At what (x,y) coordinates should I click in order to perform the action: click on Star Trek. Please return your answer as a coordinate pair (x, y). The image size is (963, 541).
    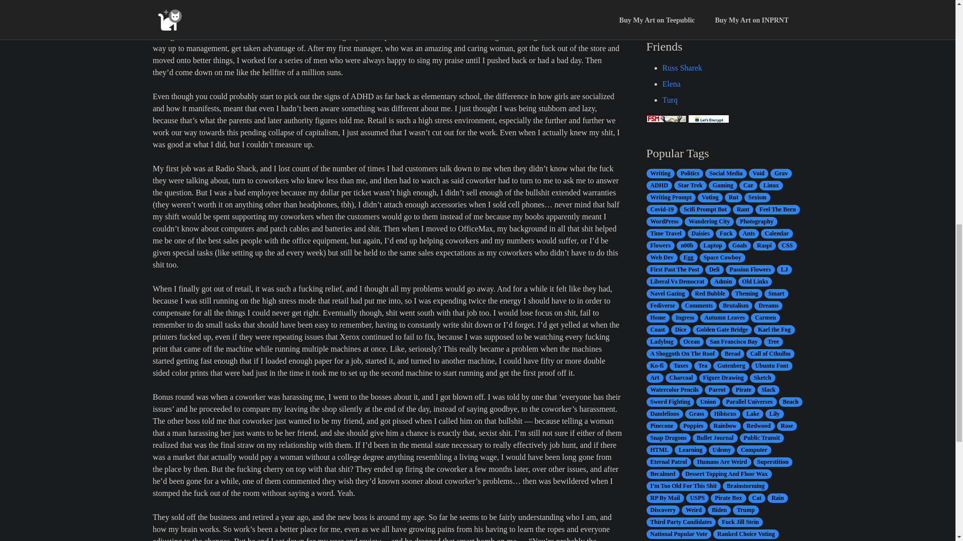
    Looking at the image, I should click on (690, 185).